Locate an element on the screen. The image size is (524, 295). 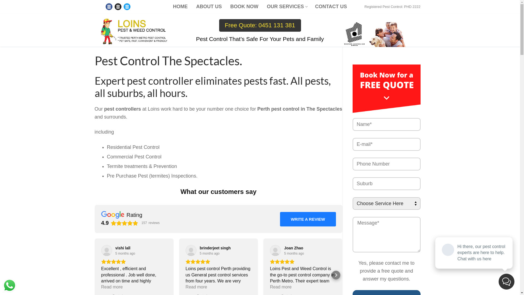
OUR SERVICES
  is located at coordinates (287, 7).